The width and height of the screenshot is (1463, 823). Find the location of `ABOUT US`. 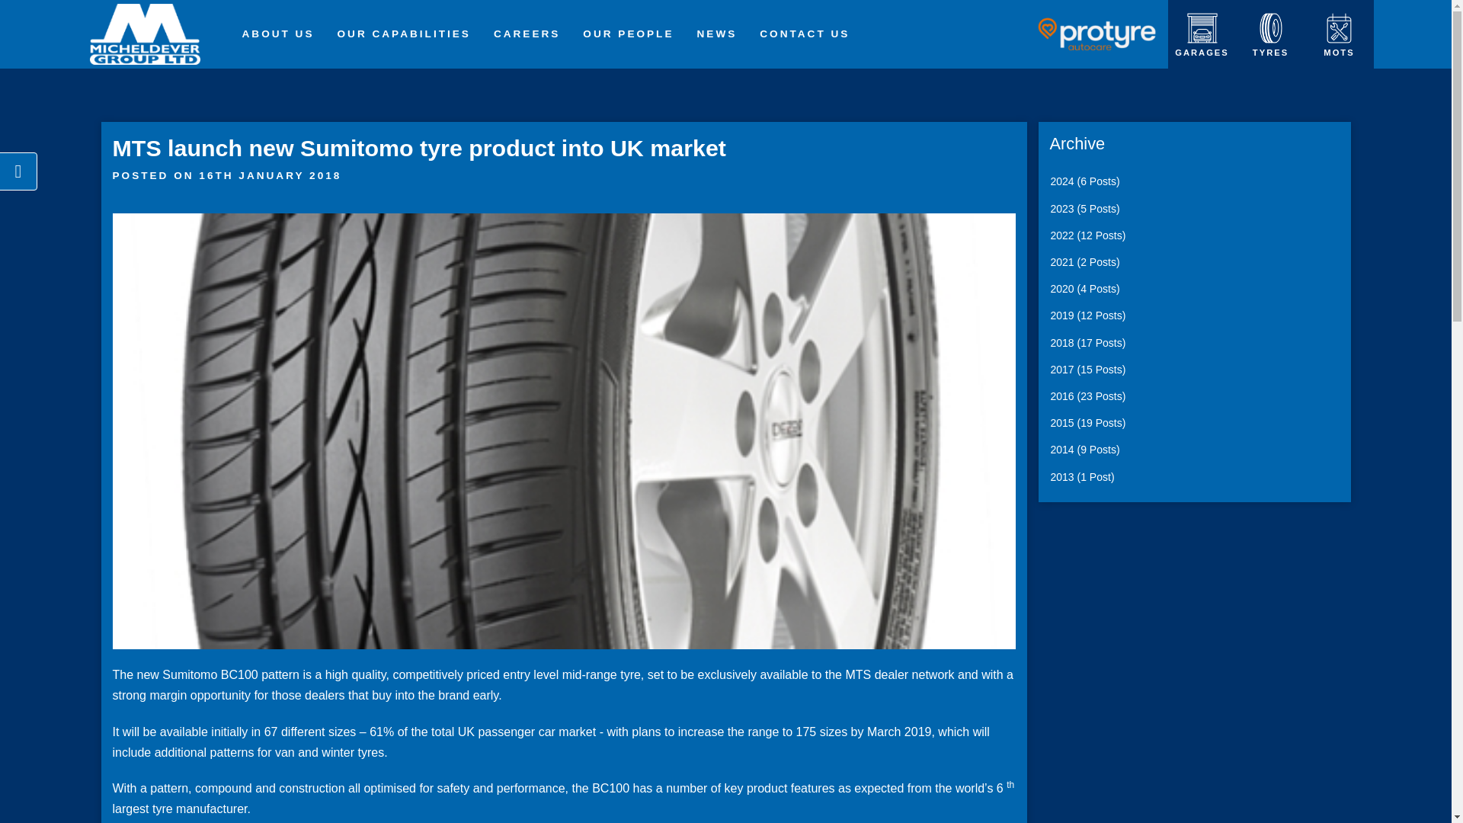

ABOUT US is located at coordinates (277, 34).